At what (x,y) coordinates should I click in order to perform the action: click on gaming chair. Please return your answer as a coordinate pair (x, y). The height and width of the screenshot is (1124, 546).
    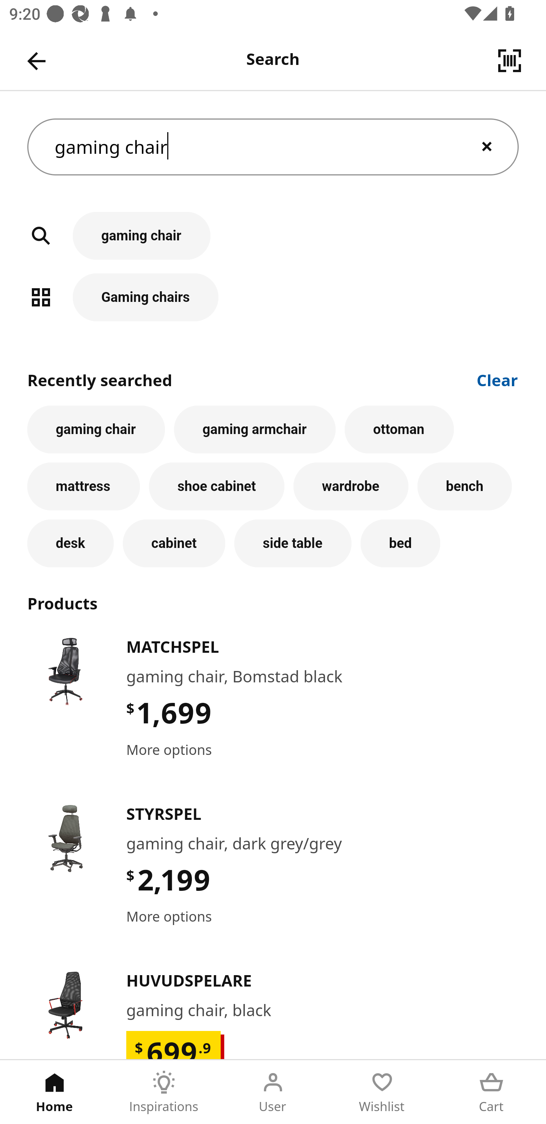
    Looking at the image, I should click on (273, 147).